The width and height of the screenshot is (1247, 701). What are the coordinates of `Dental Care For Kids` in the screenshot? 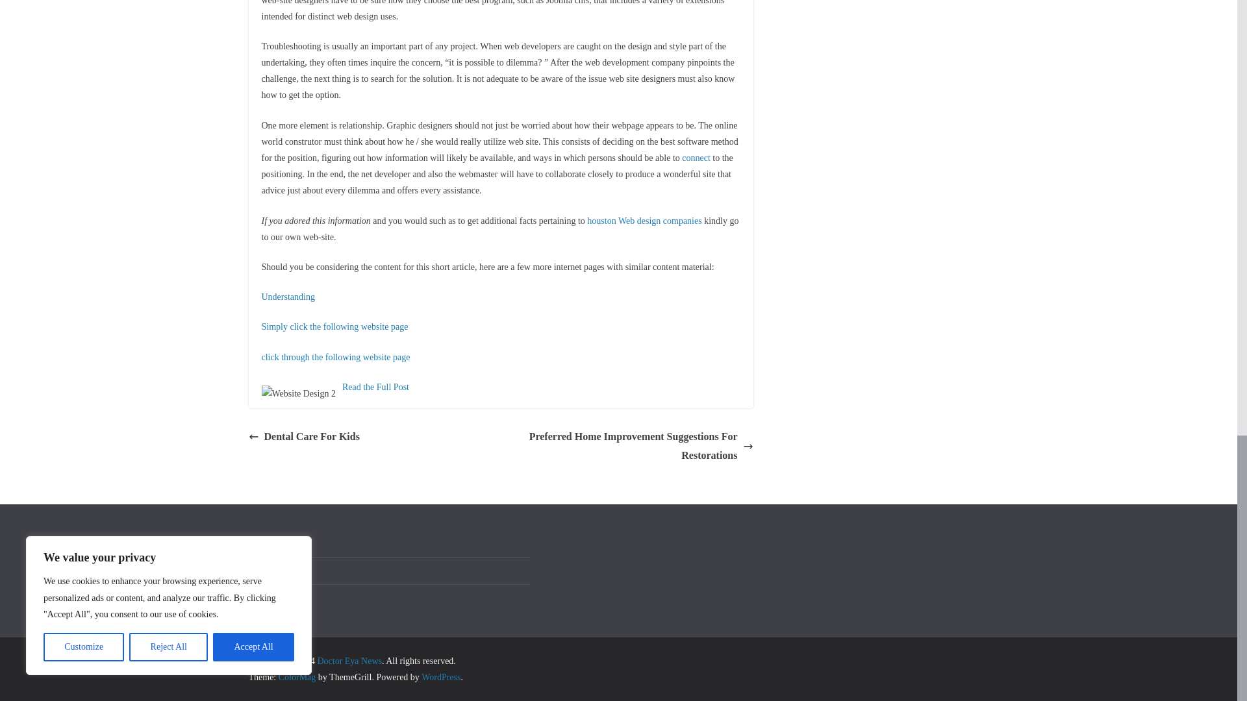 It's located at (303, 436).